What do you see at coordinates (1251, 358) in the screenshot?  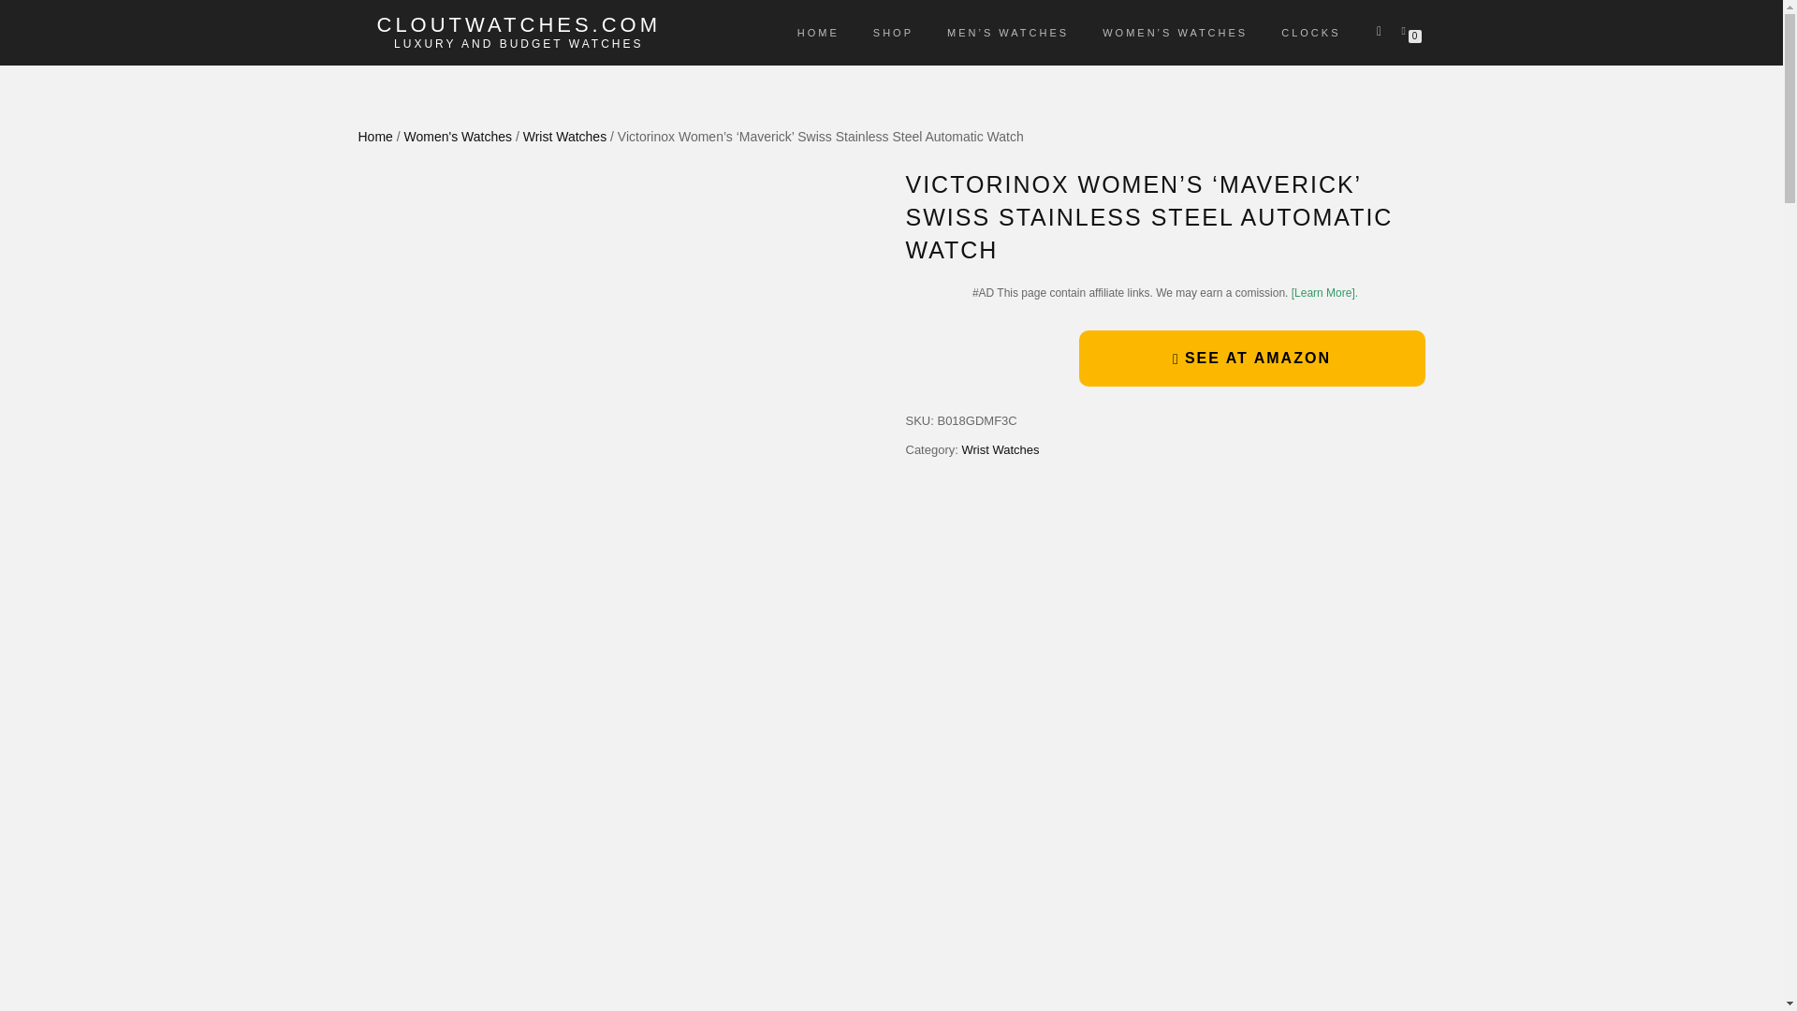 I see `SEE AT AMAZON` at bounding box center [1251, 358].